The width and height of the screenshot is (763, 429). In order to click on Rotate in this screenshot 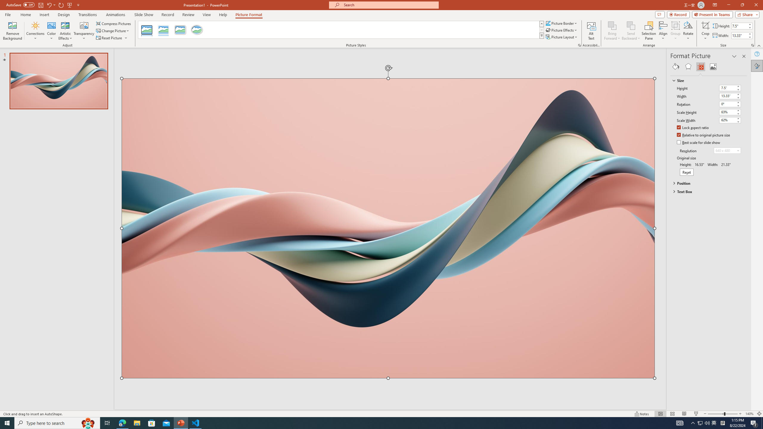, I will do `click(688, 31)`.